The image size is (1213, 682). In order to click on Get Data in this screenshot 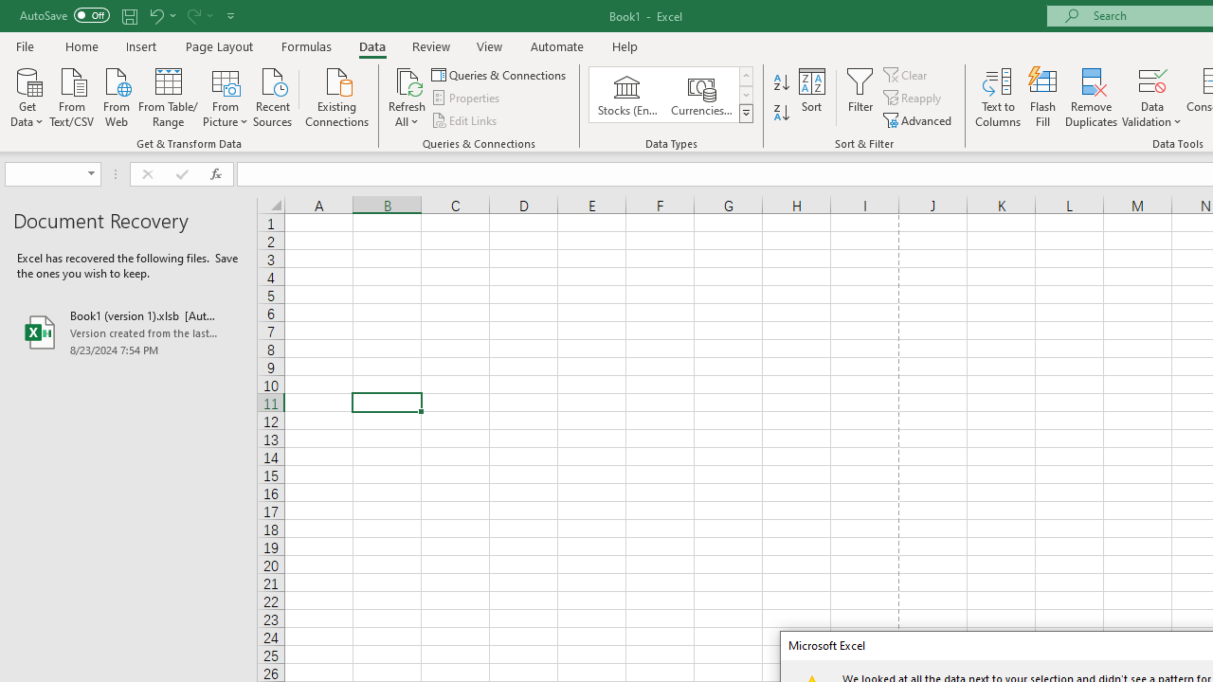, I will do `click(27, 96)`.